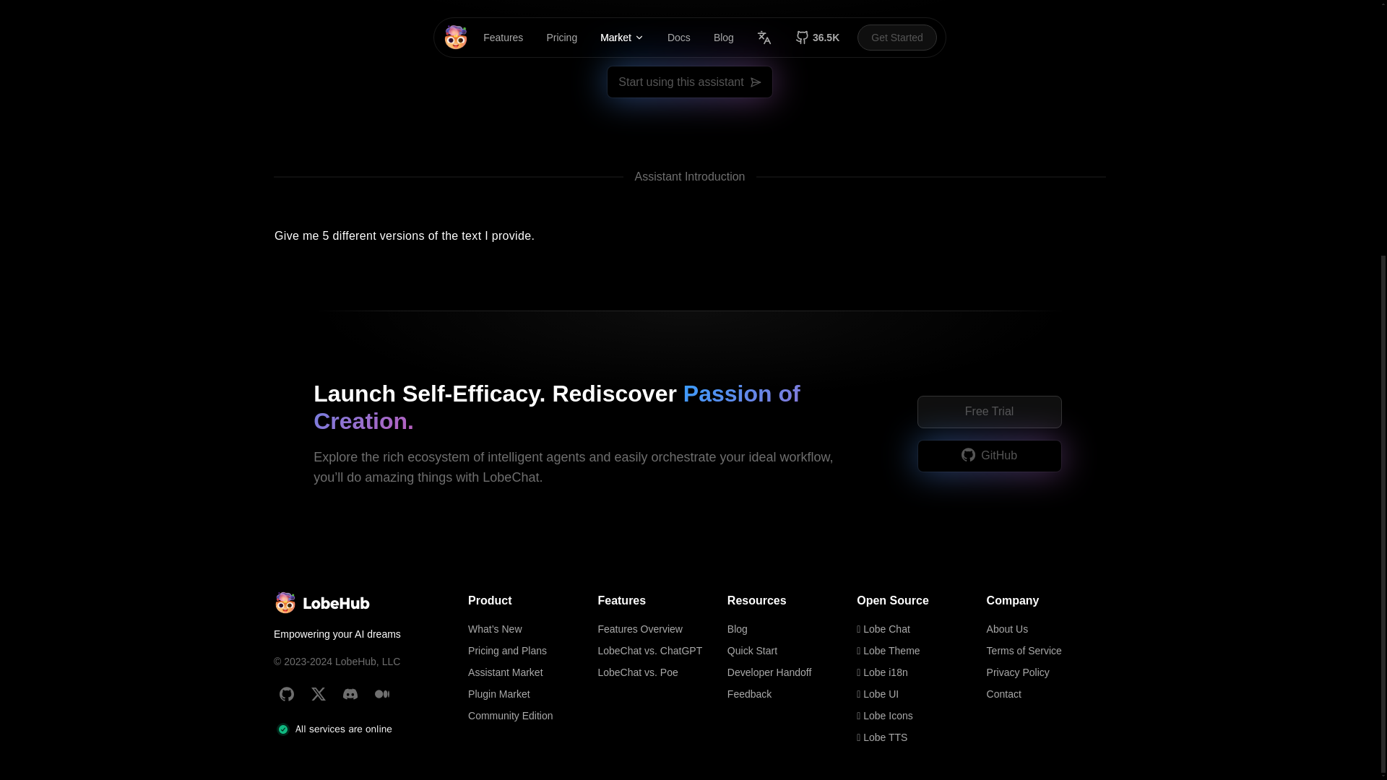 This screenshot has width=1387, height=780. What do you see at coordinates (527, 715) in the screenshot?
I see `Community Edition` at bounding box center [527, 715].